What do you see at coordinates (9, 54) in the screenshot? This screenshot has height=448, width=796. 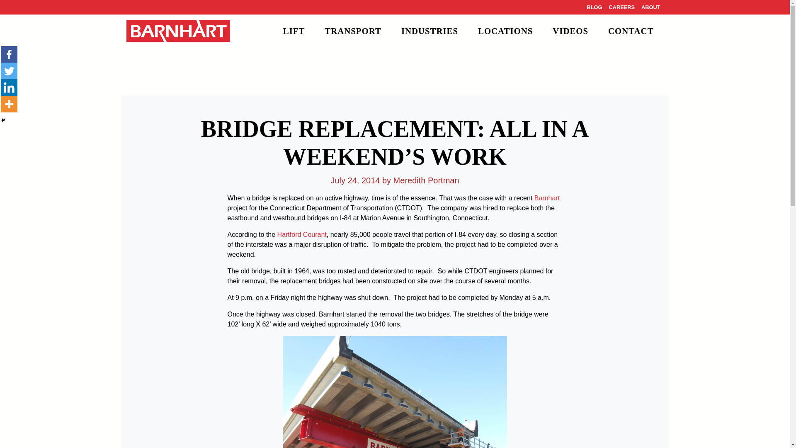 I see `Facebook` at bounding box center [9, 54].